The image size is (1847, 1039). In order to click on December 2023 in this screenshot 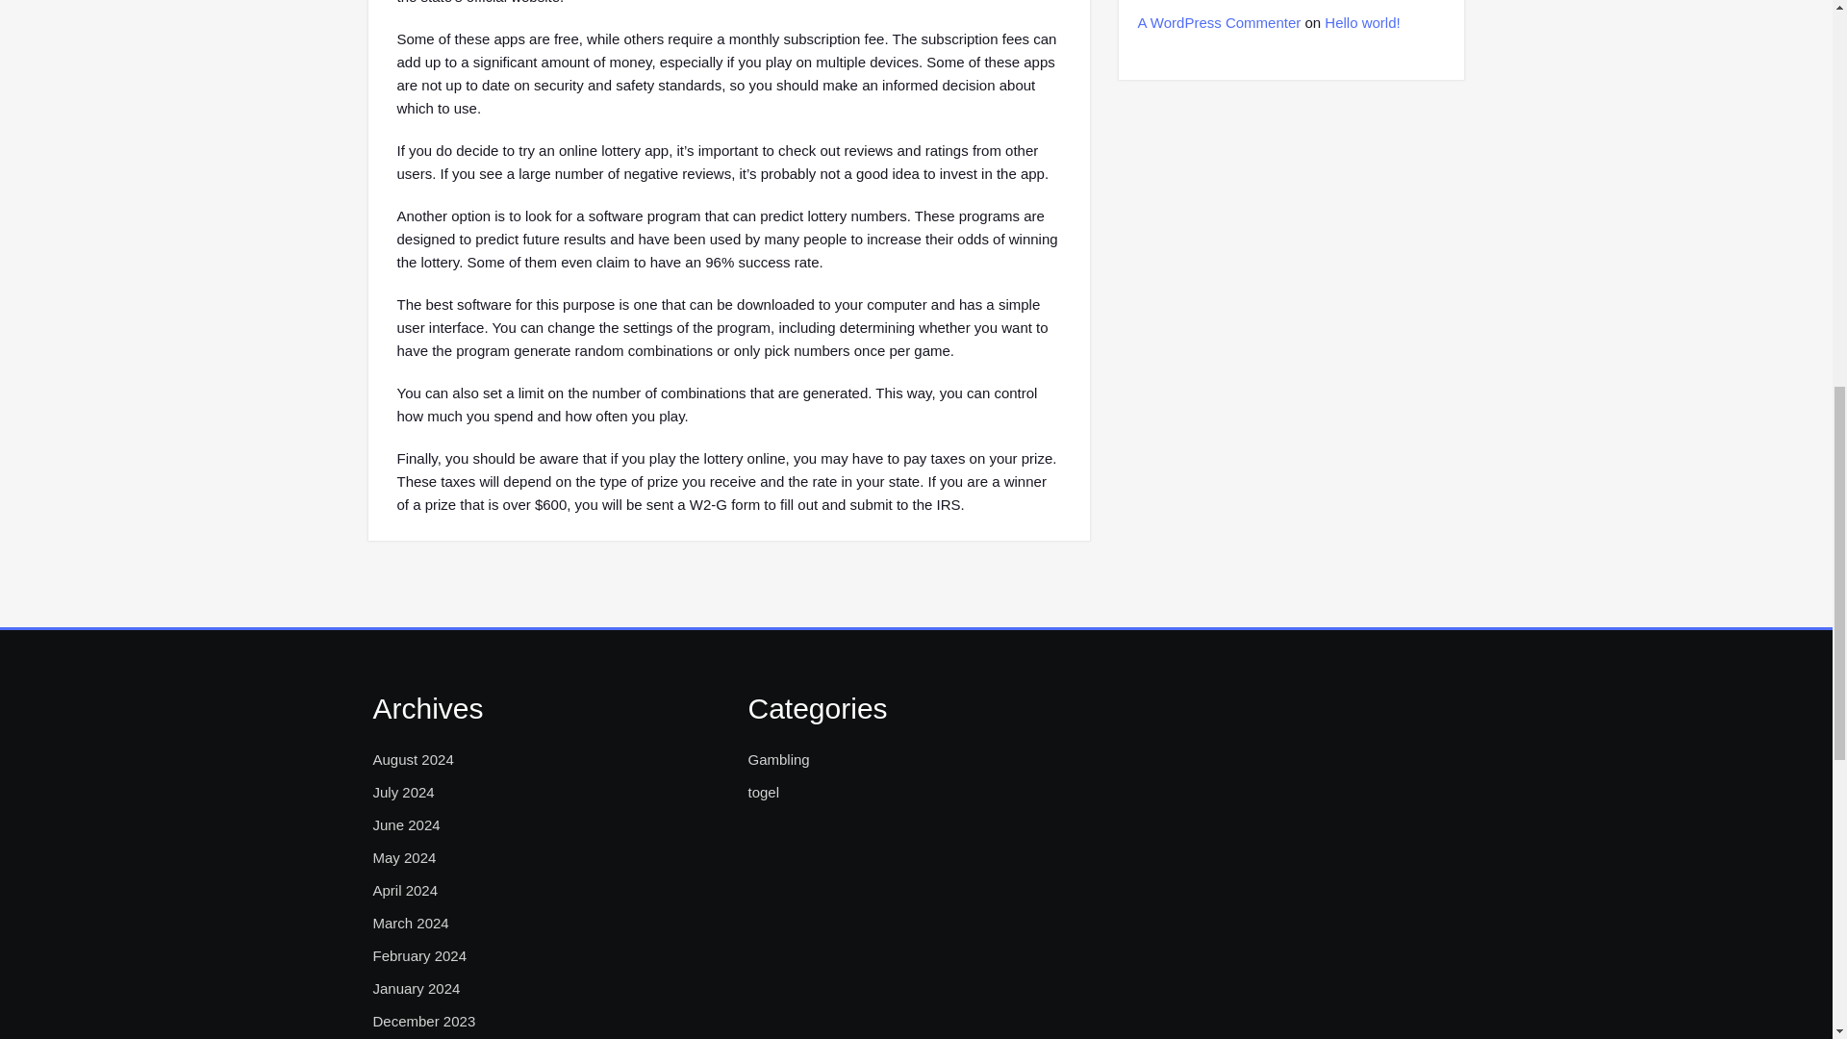, I will do `click(424, 1021)`.